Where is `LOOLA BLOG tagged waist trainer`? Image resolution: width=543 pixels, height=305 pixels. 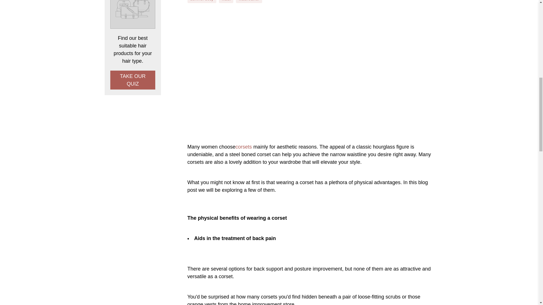
LOOLA BLOG tagged waist trainer is located at coordinates (249, 1).